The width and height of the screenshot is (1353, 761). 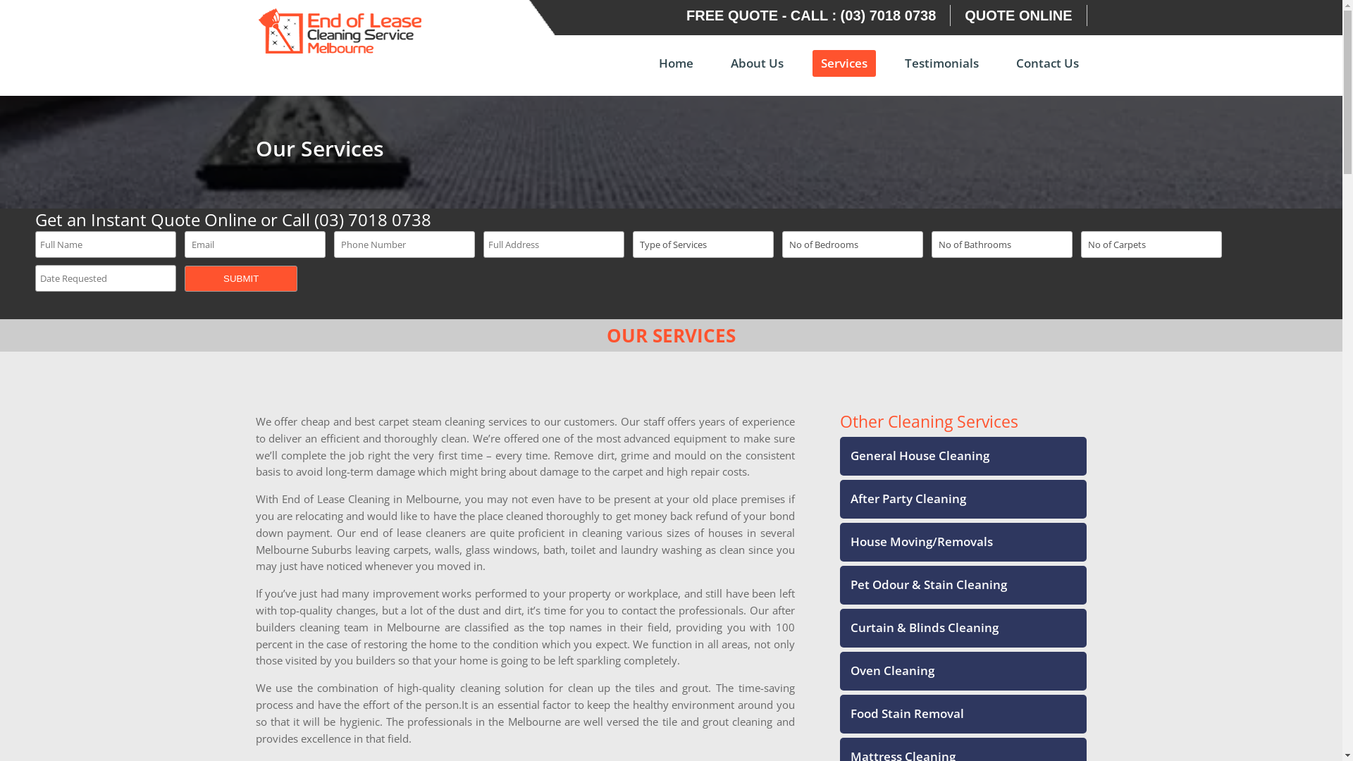 What do you see at coordinates (919, 627) in the screenshot?
I see `Curtain & Blinds Cleaning` at bounding box center [919, 627].